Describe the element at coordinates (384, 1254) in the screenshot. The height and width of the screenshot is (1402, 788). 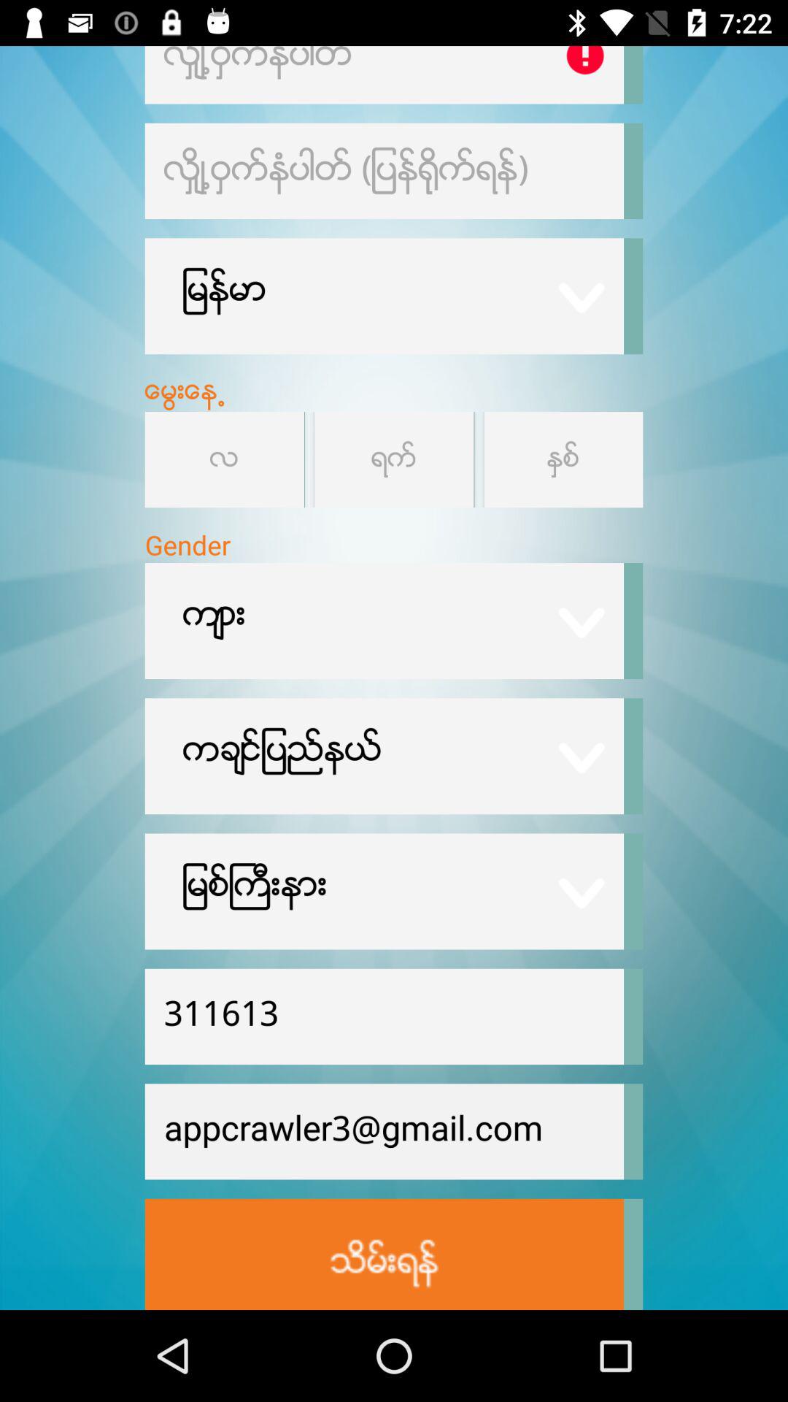
I see `confirm` at that location.